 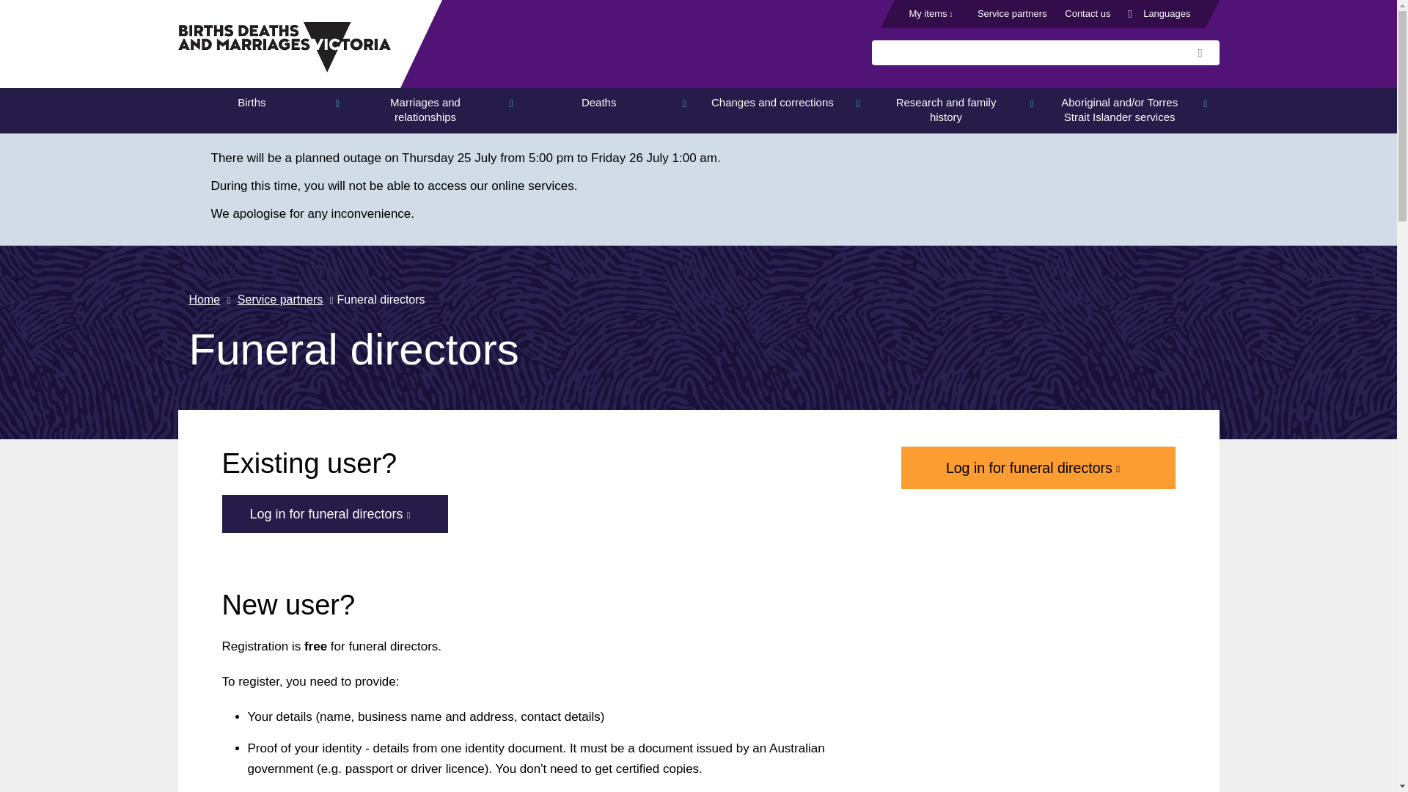 What do you see at coordinates (1012, 13) in the screenshot?
I see `Service partners` at bounding box center [1012, 13].